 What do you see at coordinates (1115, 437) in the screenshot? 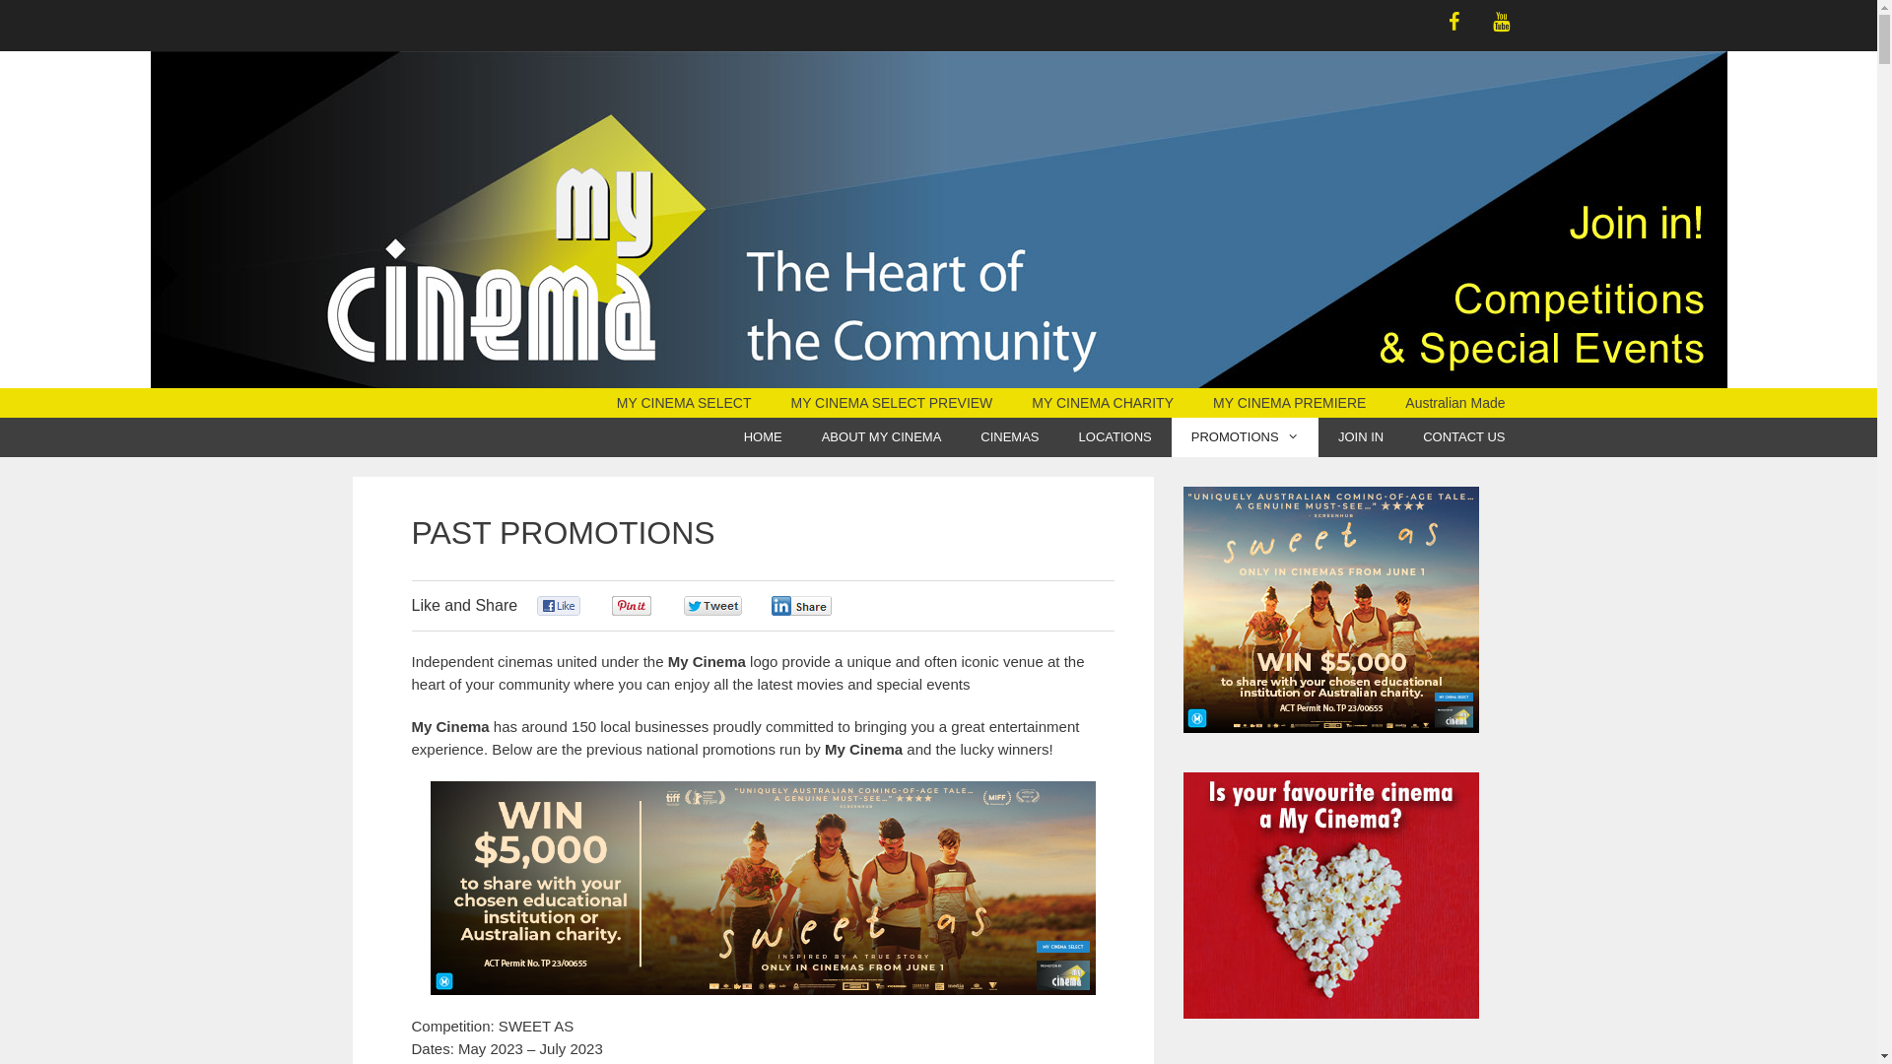
I see `LOCATIONS` at bounding box center [1115, 437].